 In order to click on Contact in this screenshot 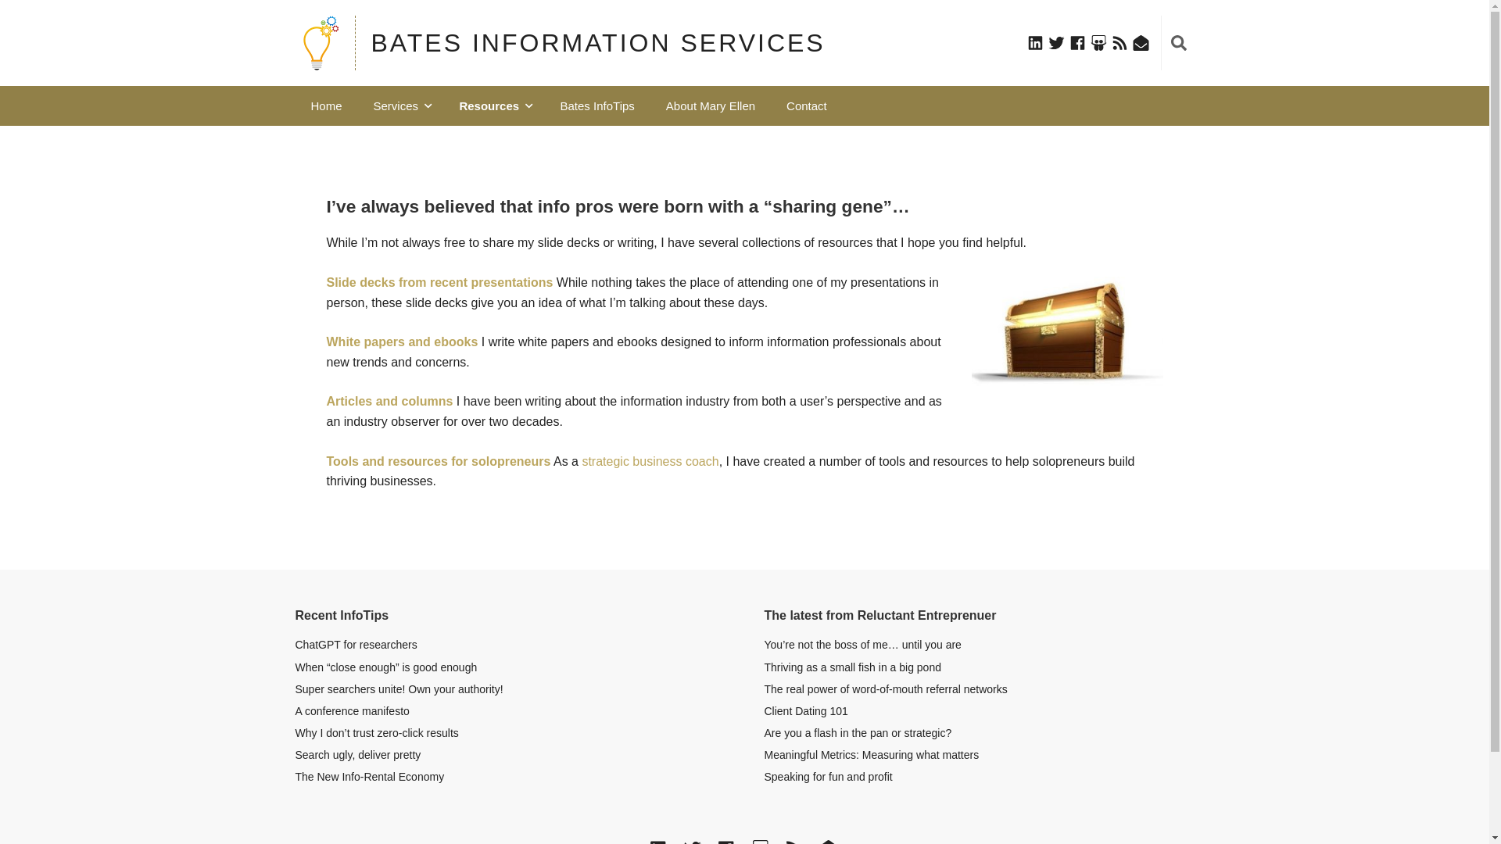, I will do `click(807, 105)`.